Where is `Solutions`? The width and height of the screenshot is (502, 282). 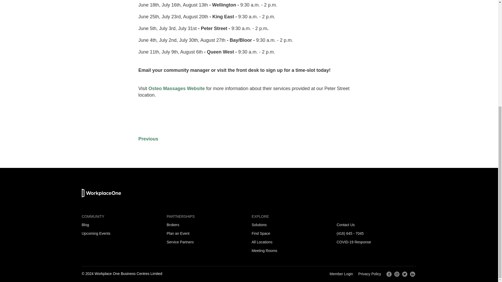 Solutions is located at coordinates (259, 225).